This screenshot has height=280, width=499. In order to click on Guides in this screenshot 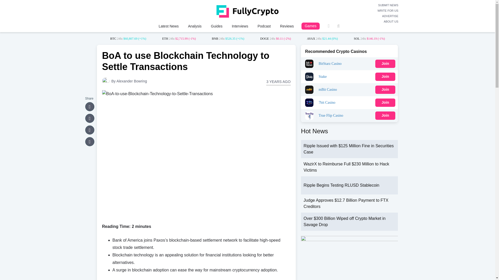, I will do `click(217, 26)`.